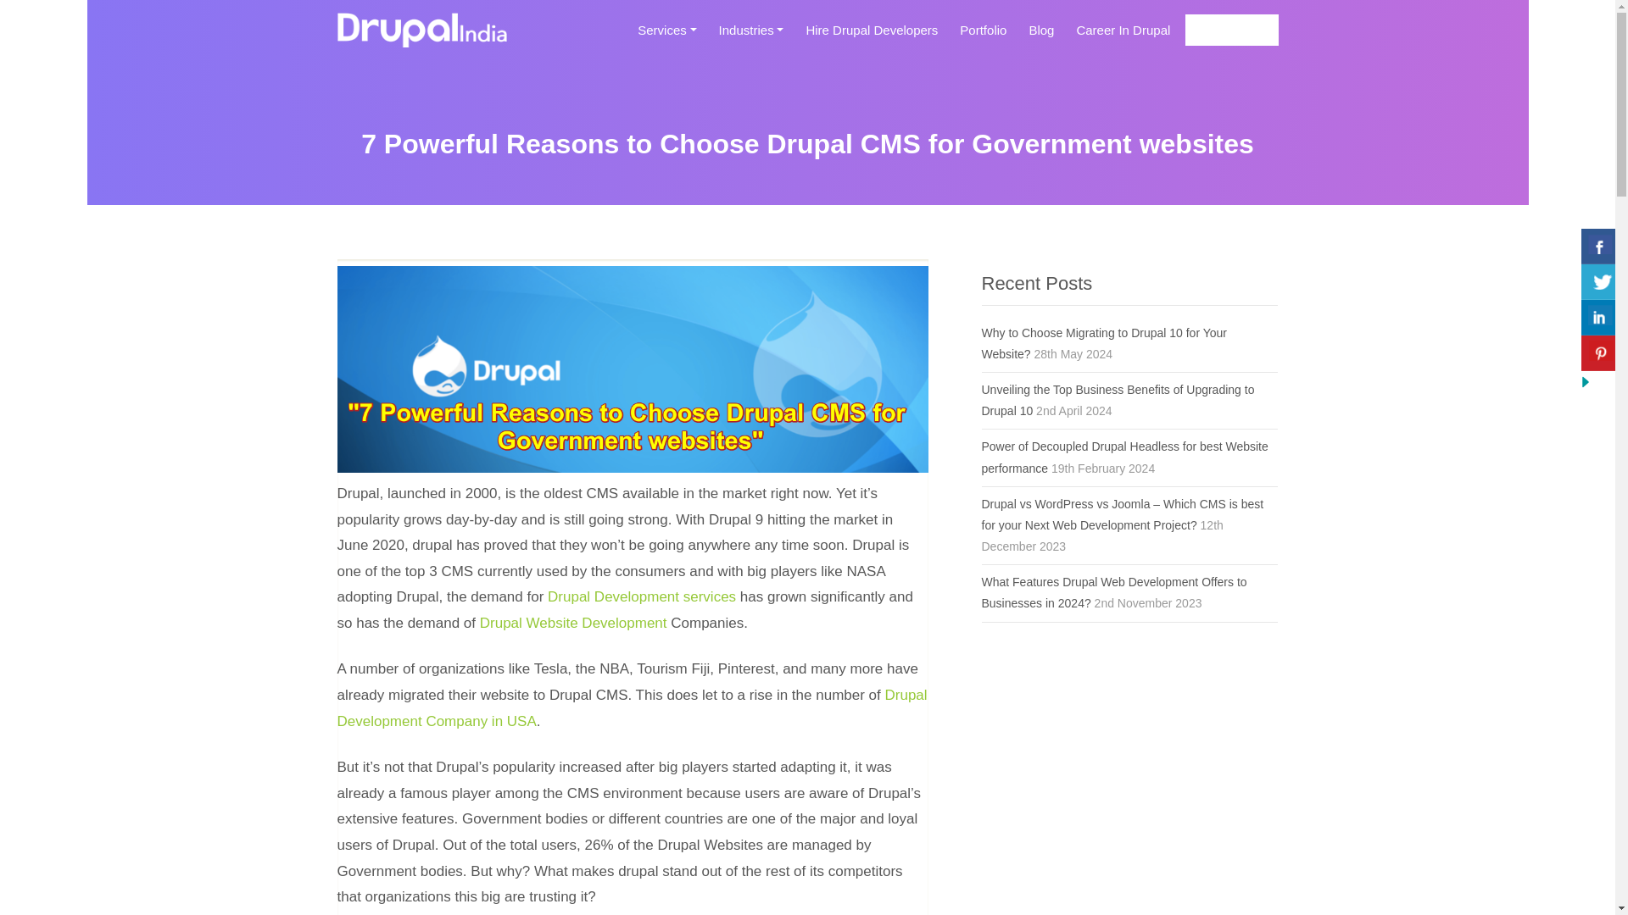 This screenshot has height=915, width=1628. I want to click on Services, so click(666, 36).